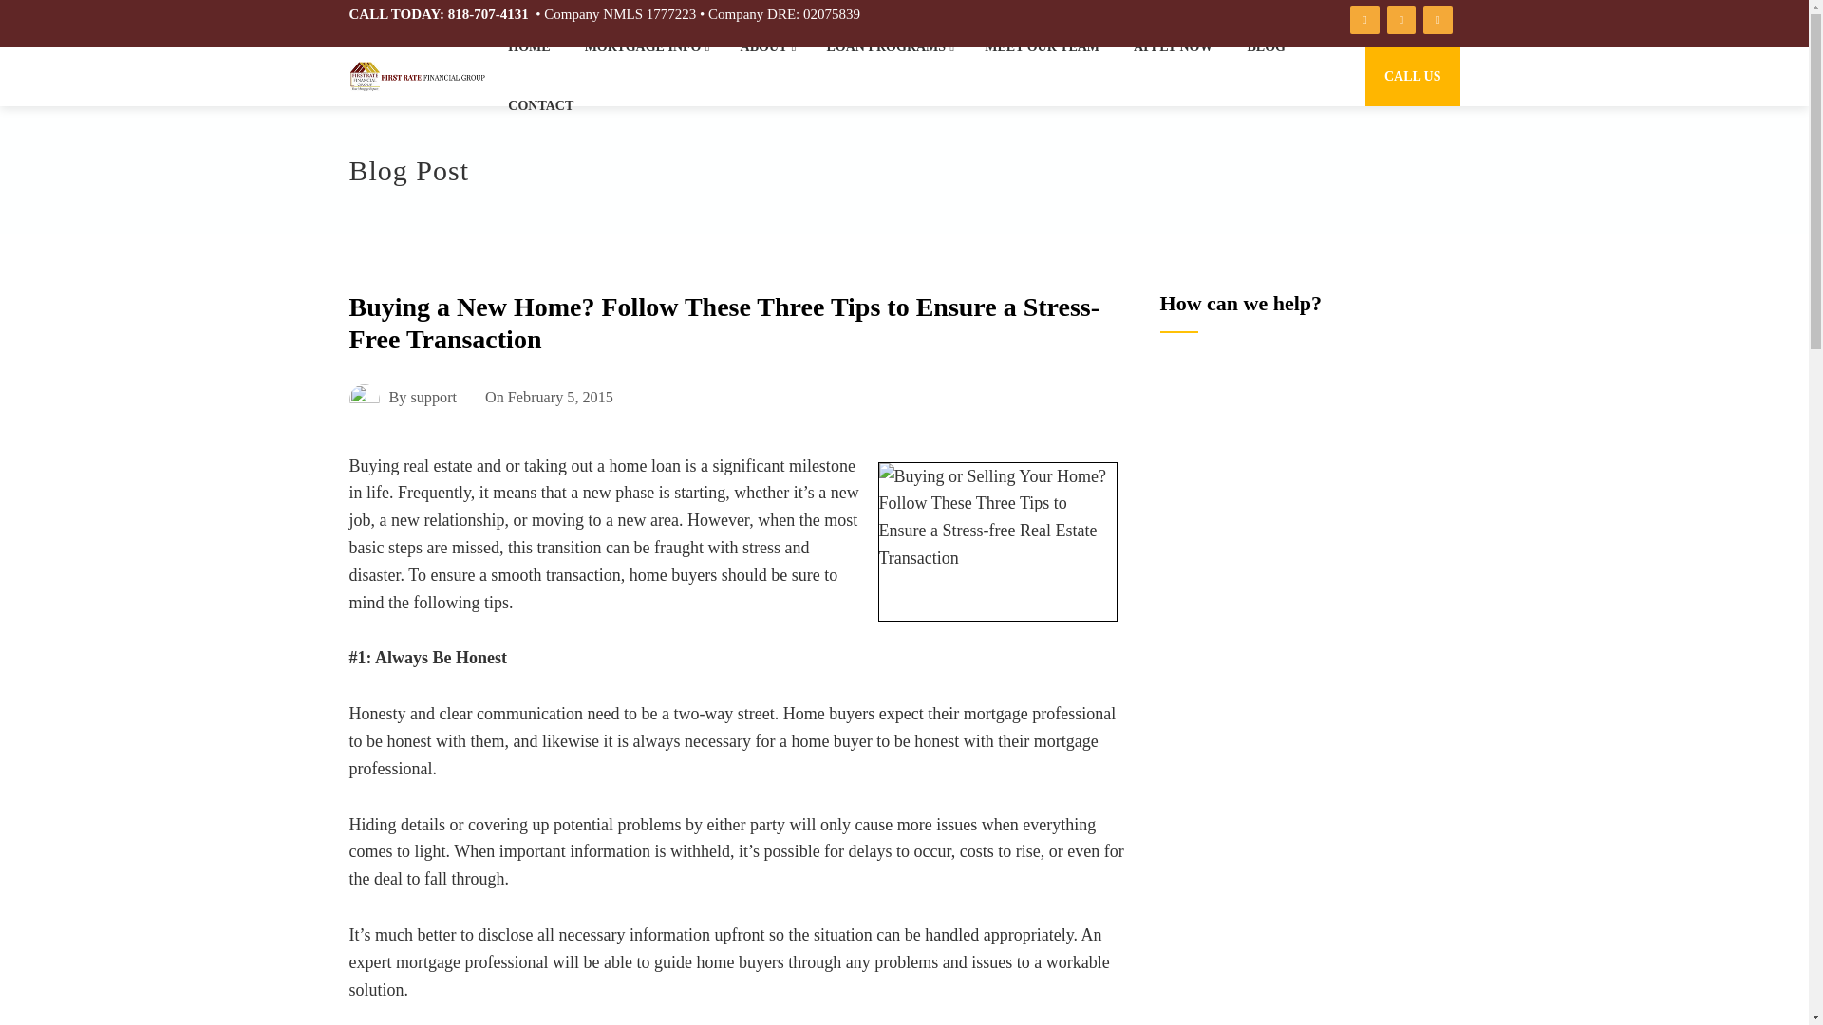 The height and width of the screenshot is (1025, 1823). Describe the element at coordinates (1438, 19) in the screenshot. I see `Facebook` at that location.